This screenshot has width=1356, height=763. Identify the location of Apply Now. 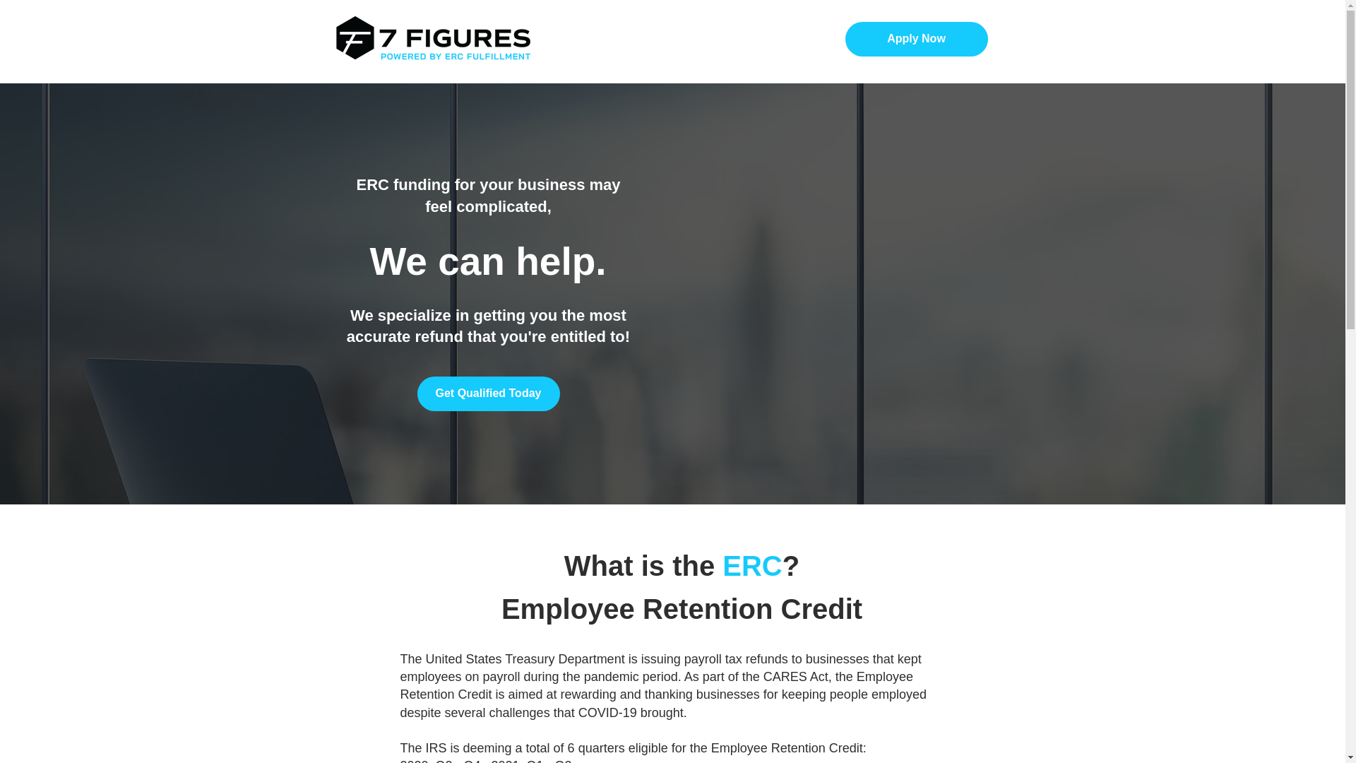
(915, 39).